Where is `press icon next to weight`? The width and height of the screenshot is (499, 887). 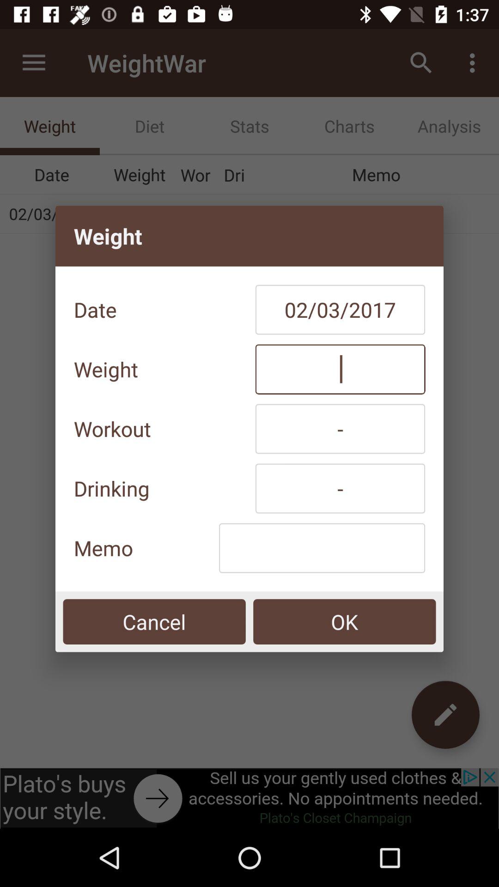 press icon next to weight is located at coordinates (340, 369).